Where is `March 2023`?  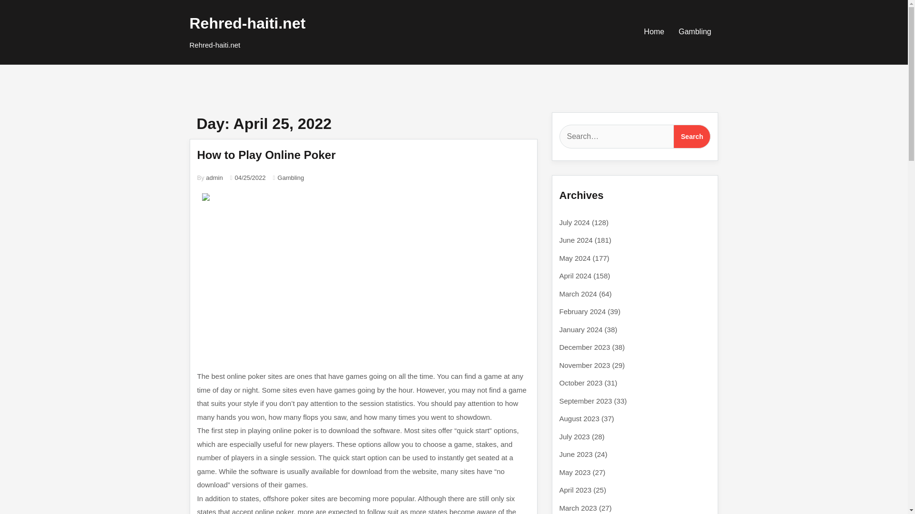 March 2023 is located at coordinates (578, 507).